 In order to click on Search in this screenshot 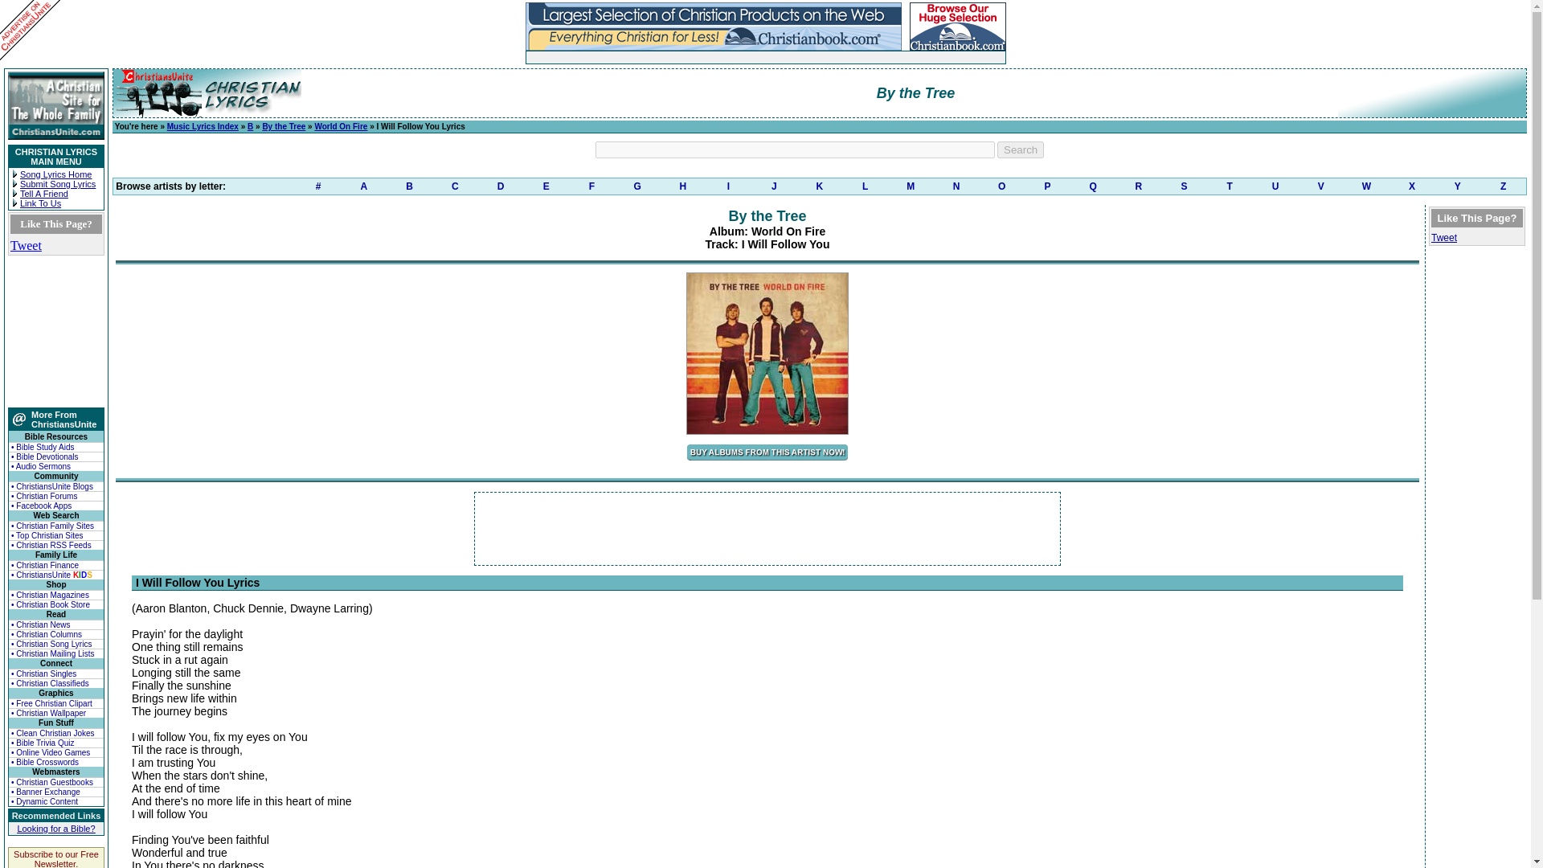, I will do `click(1021, 149)`.